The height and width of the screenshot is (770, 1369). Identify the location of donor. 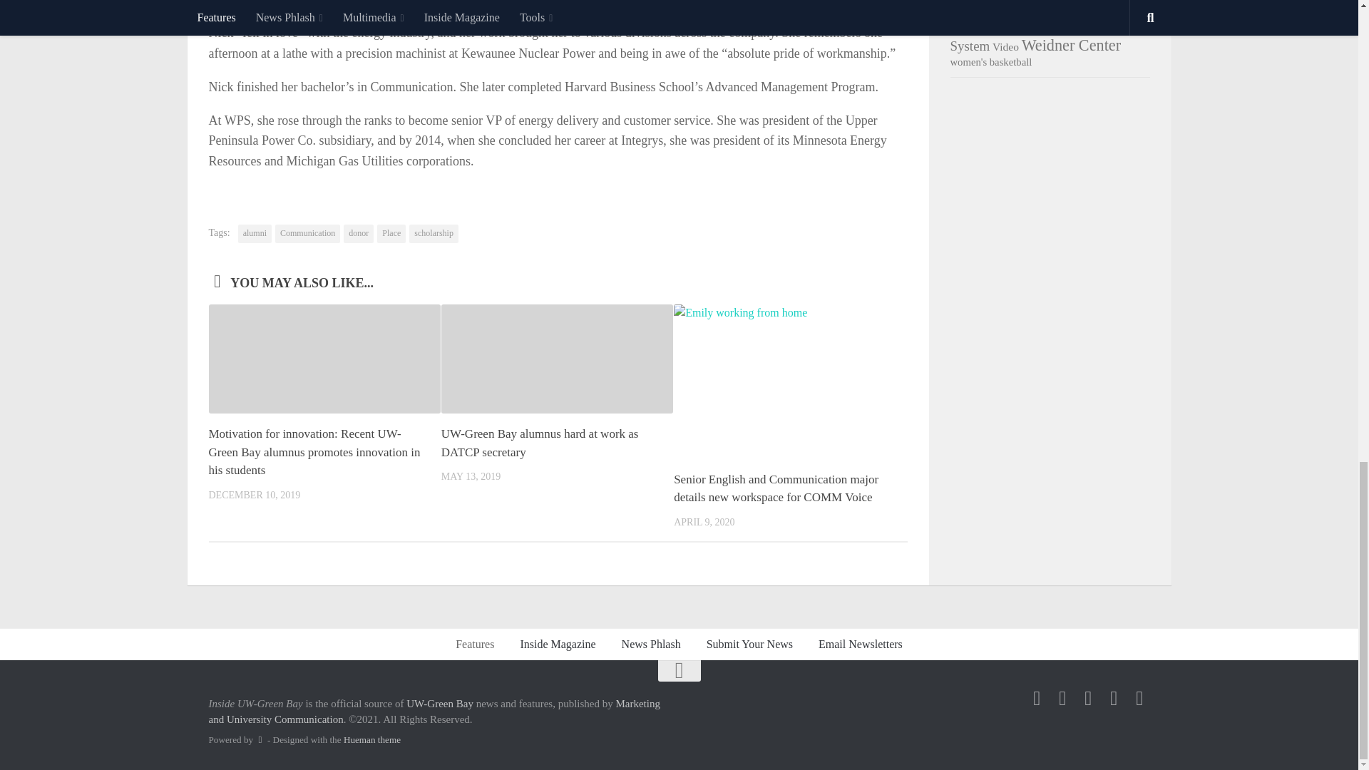
(358, 234).